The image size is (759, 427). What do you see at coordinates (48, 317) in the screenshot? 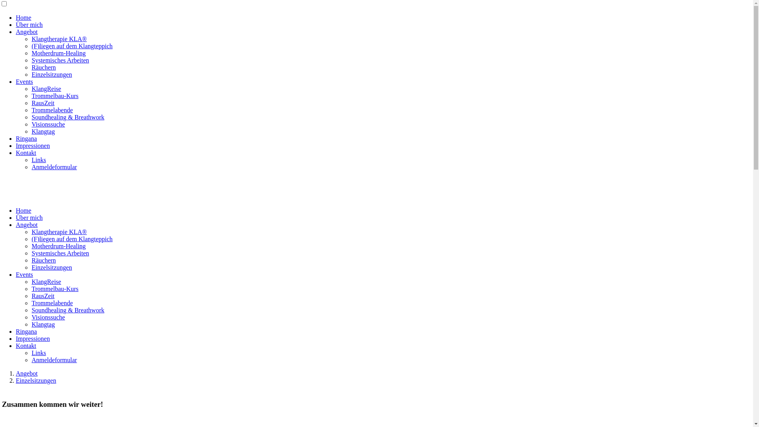
I see `Visionssuche` at bounding box center [48, 317].